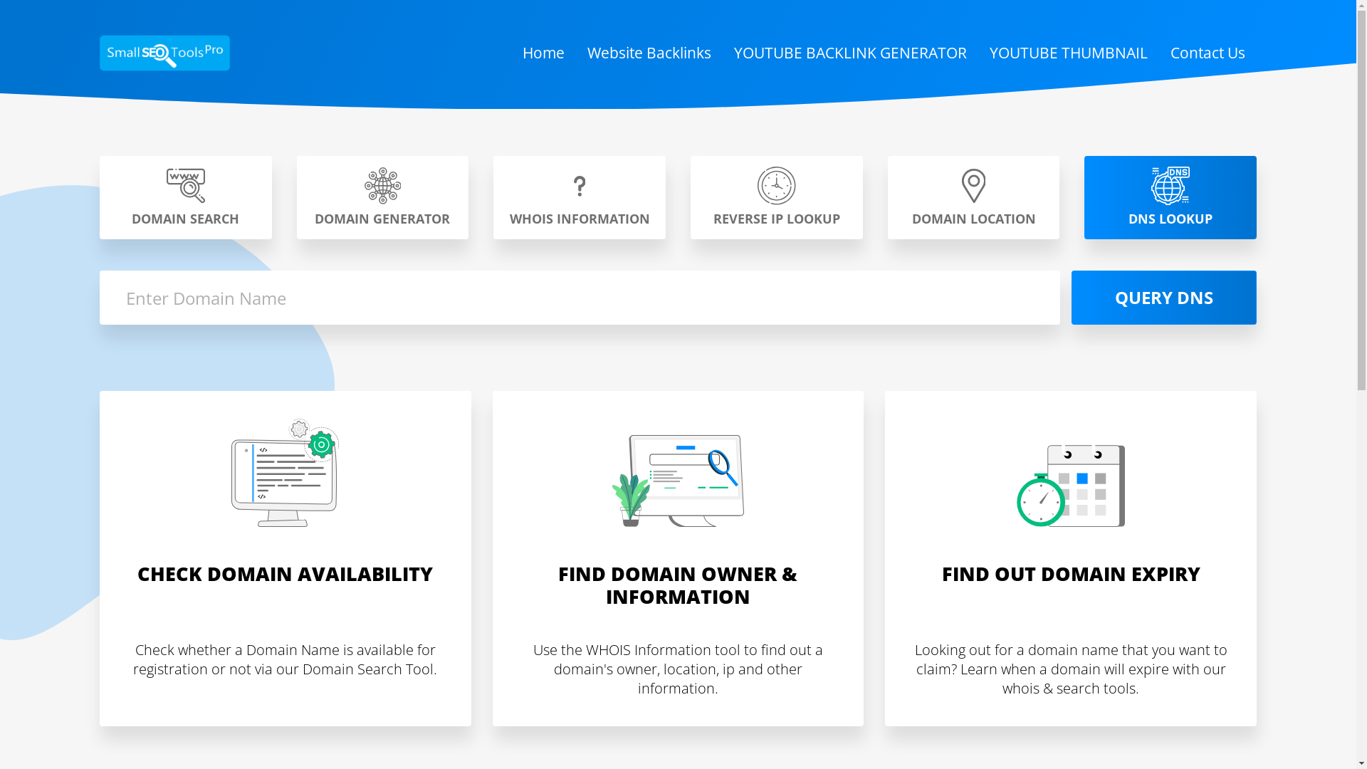  What do you see at coordinates (974, 198) in the screenshot?
I see `DOMAIN LOCATION` at bounding box center [974, 198].